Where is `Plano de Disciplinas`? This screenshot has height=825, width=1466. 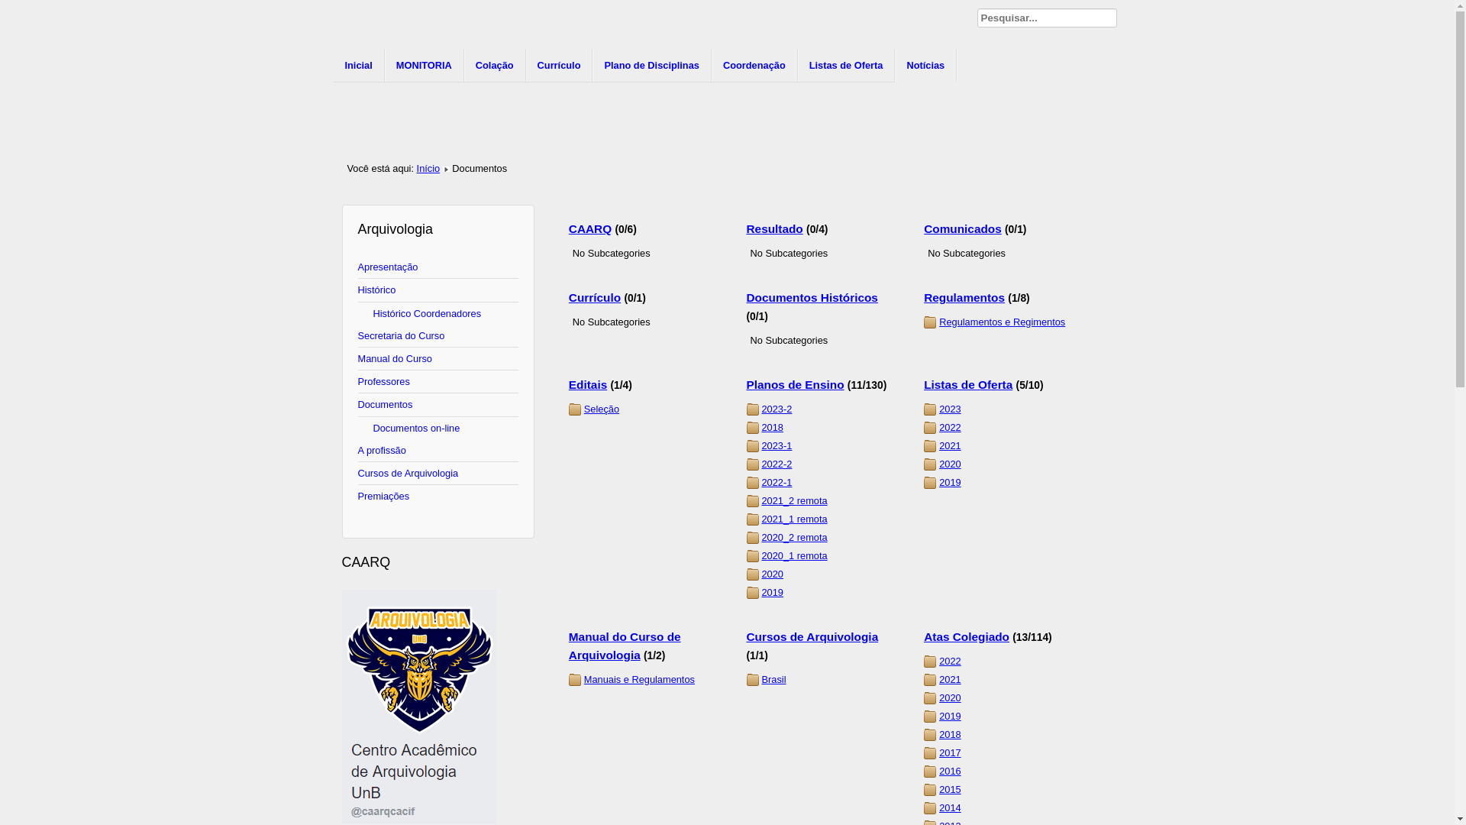 Plano de Disciplinas is located at coordinates (652, 66).